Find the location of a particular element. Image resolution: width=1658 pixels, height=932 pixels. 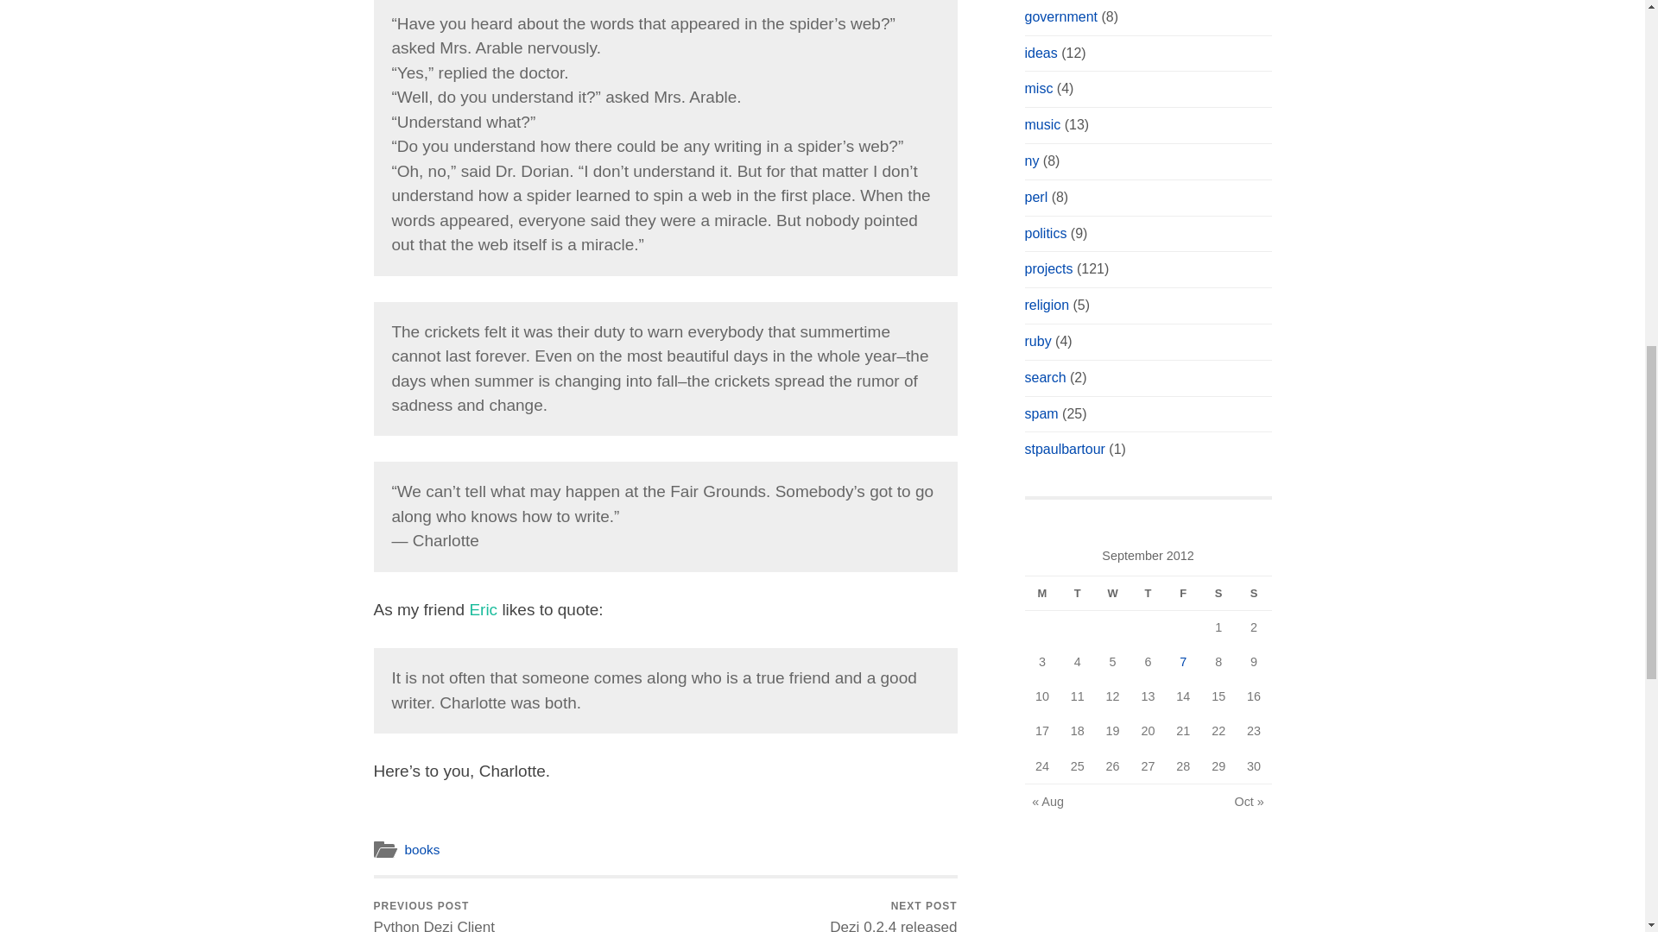

government is located at coordinates (1060, 16).